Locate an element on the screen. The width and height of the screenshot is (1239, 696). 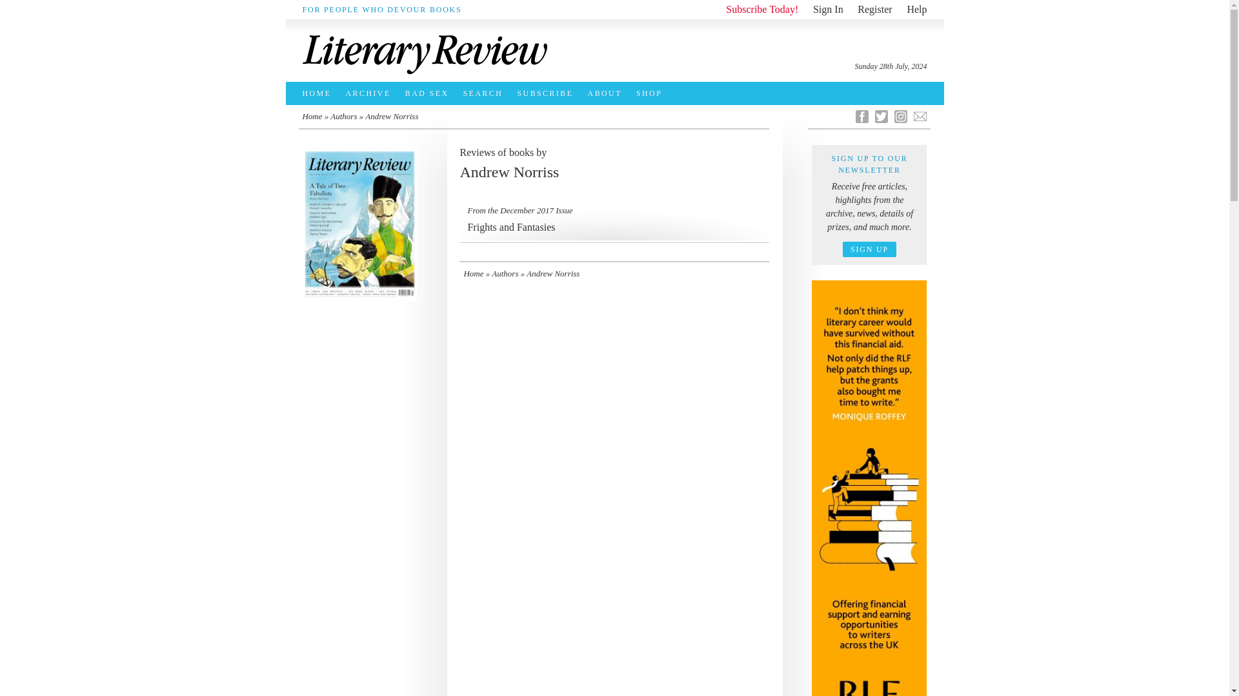
SHOP is located at coordinates (862, 116).